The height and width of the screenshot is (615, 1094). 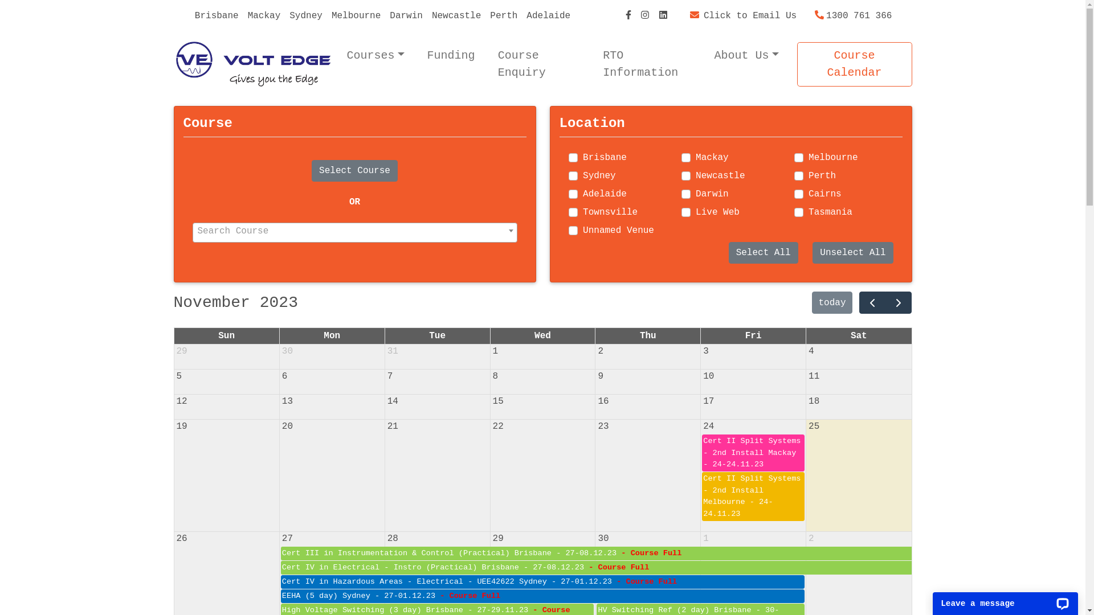 What do you see at coordinates (753, 336) in the screenshot?
I see `Fri` at bounding box center [753, 336].